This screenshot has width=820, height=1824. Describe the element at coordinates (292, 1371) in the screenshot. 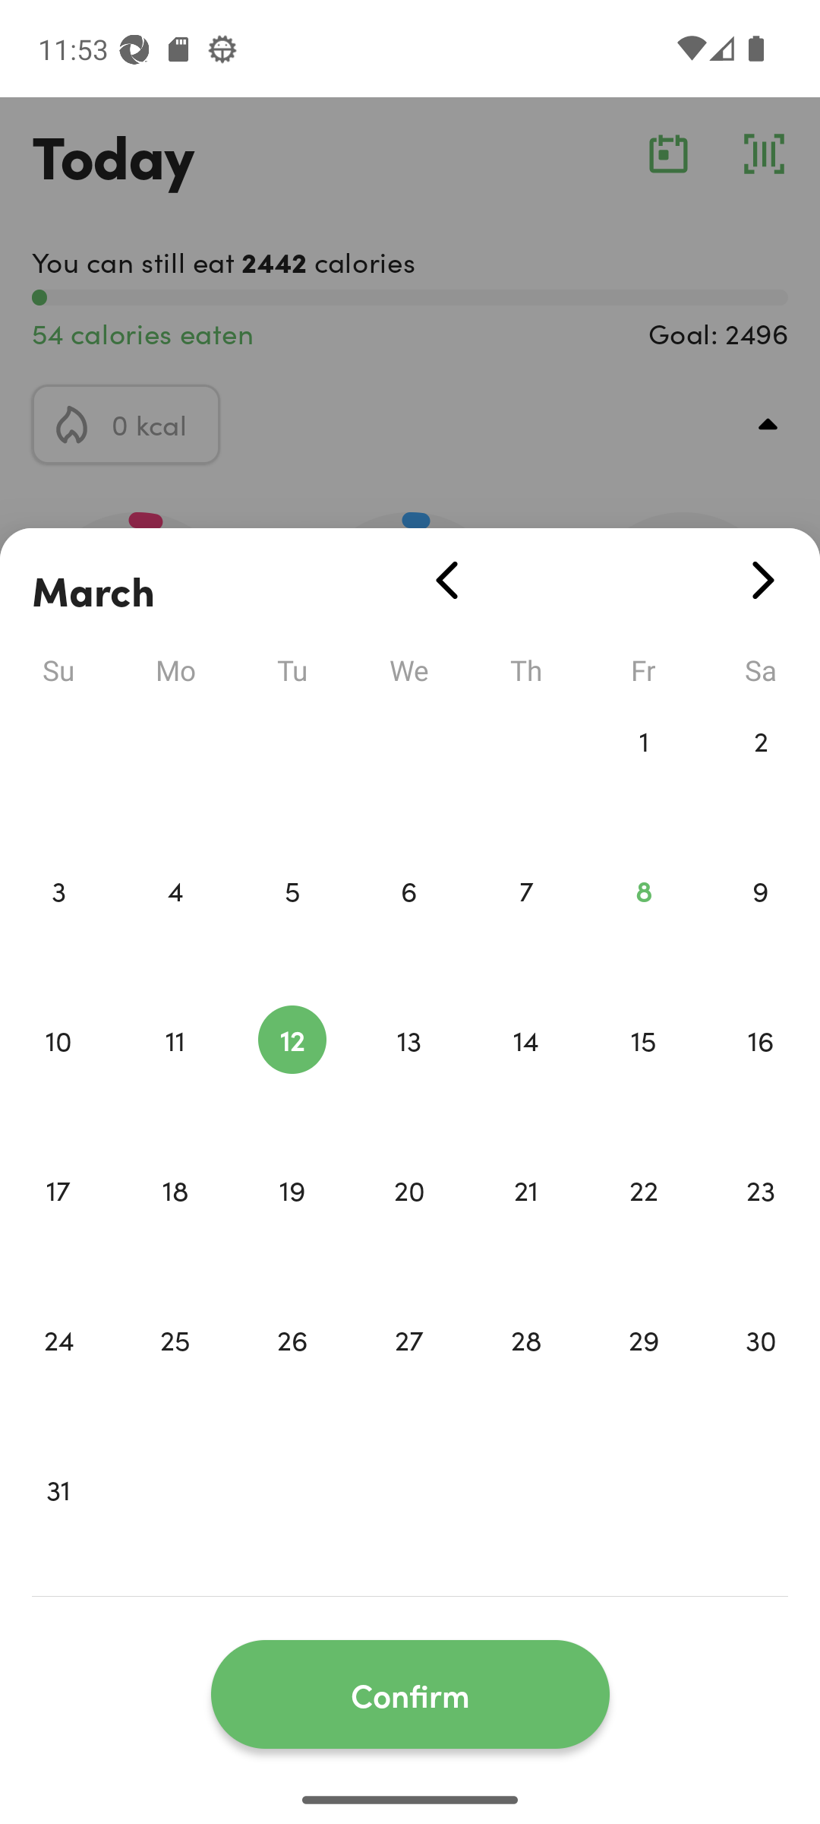

I see `26` at that location.